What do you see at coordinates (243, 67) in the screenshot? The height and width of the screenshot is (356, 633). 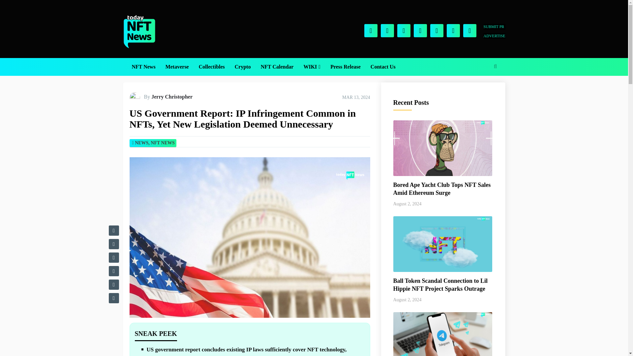 I see `Crypto` at bounding box center [243, 67].